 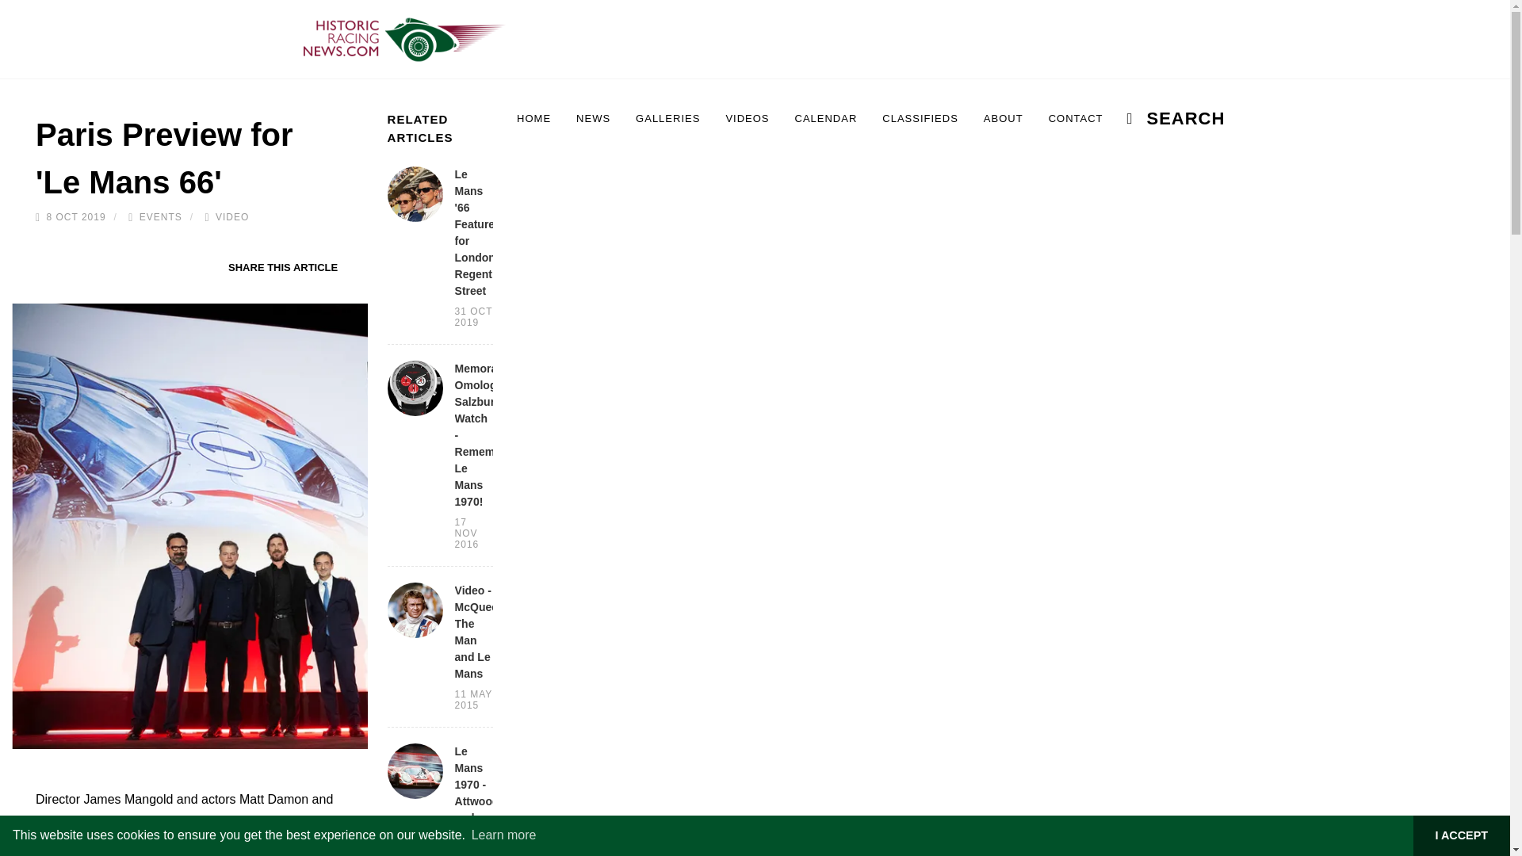 What do you see at coordinates (534, 119) in the screenshot?
I see `HOME` at bounding box center [534, 119].